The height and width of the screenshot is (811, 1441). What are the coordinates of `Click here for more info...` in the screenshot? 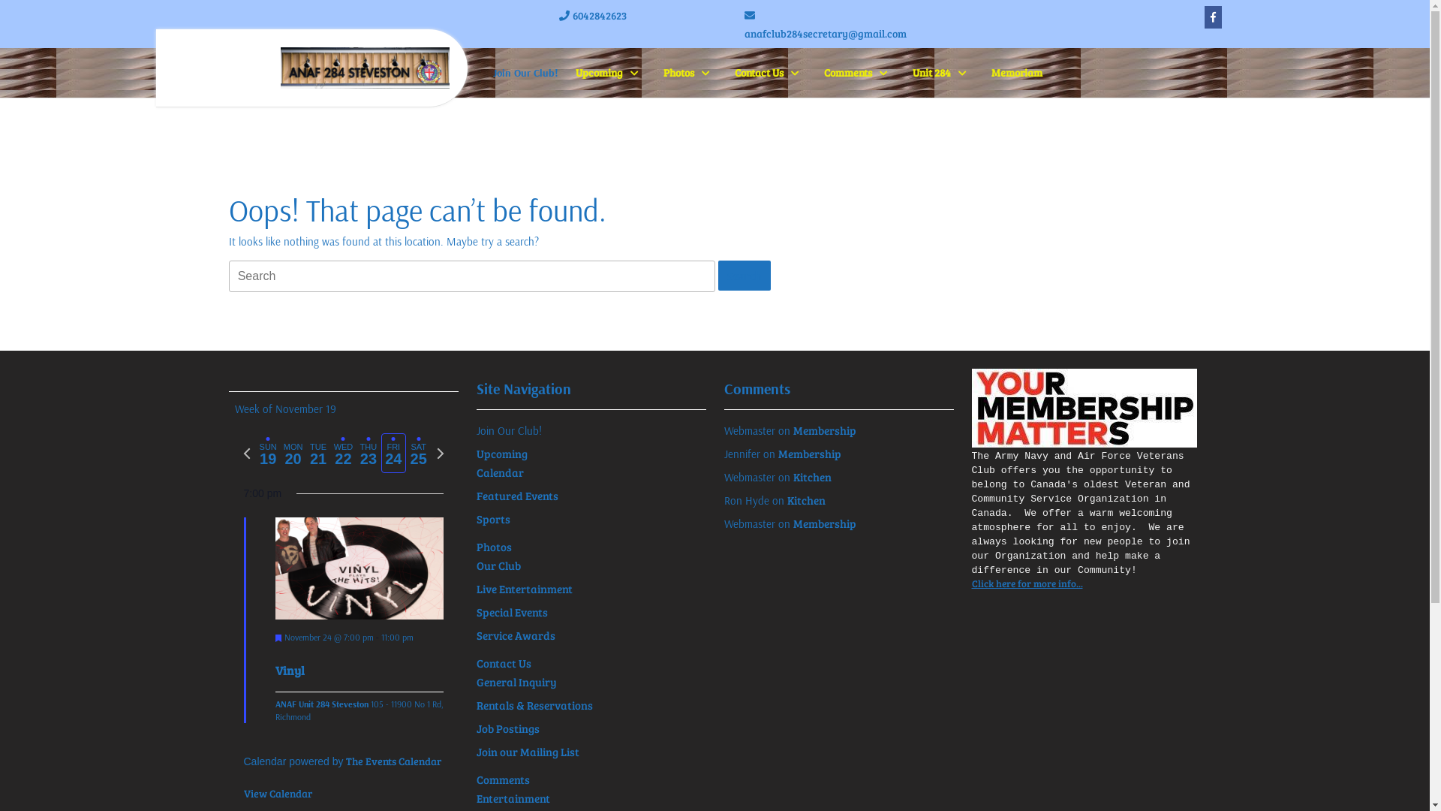 It's located at (1027, 583).